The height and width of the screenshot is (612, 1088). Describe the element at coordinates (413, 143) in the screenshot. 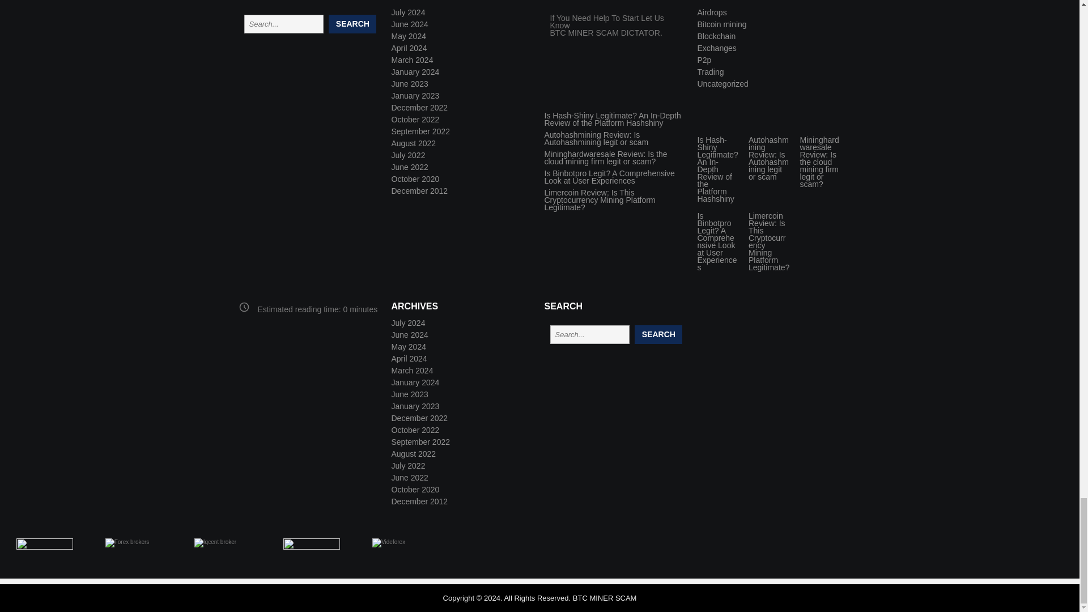

I see `August 2022` at that location.